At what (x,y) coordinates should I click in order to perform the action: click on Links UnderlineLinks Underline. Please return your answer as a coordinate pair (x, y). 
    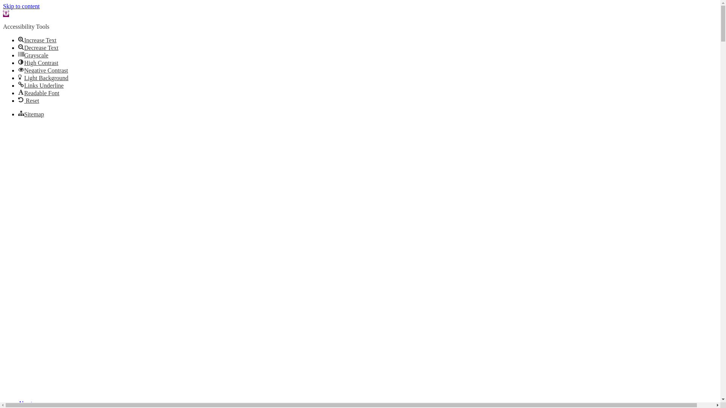
    Looking at the image, I should click on (41, 85).